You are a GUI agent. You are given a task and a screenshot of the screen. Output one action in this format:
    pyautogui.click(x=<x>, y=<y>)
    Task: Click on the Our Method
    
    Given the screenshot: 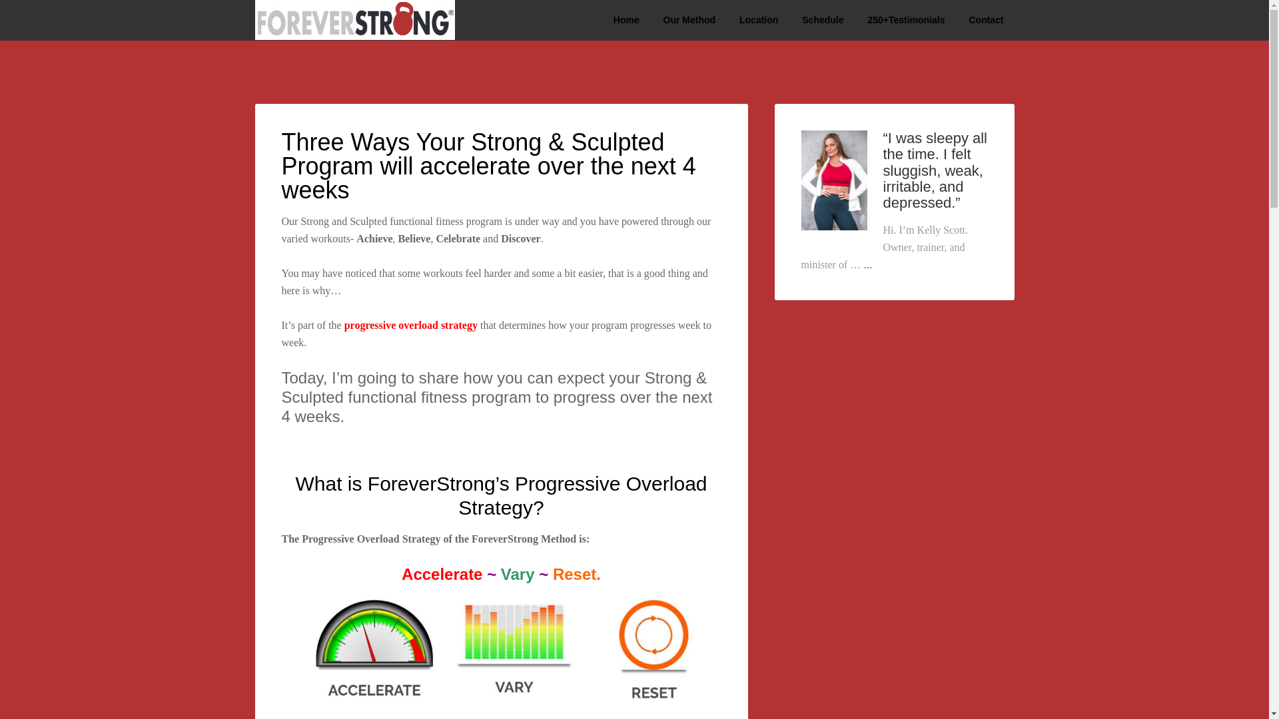 What is the action you would take?
    pyautogui.click(x=689, y=20)
    